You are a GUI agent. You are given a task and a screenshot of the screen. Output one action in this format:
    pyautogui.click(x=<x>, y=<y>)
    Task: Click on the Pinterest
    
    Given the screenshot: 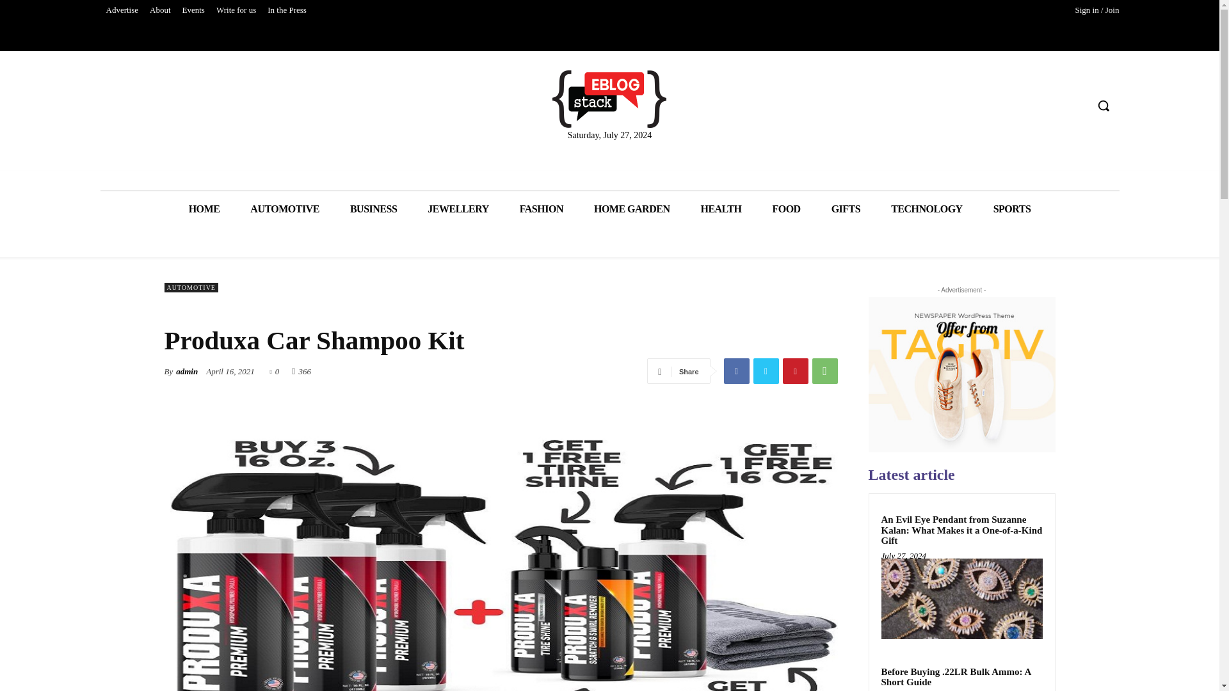 What is the action you would take?
    pyautogui.click(x=794, y=371)
    